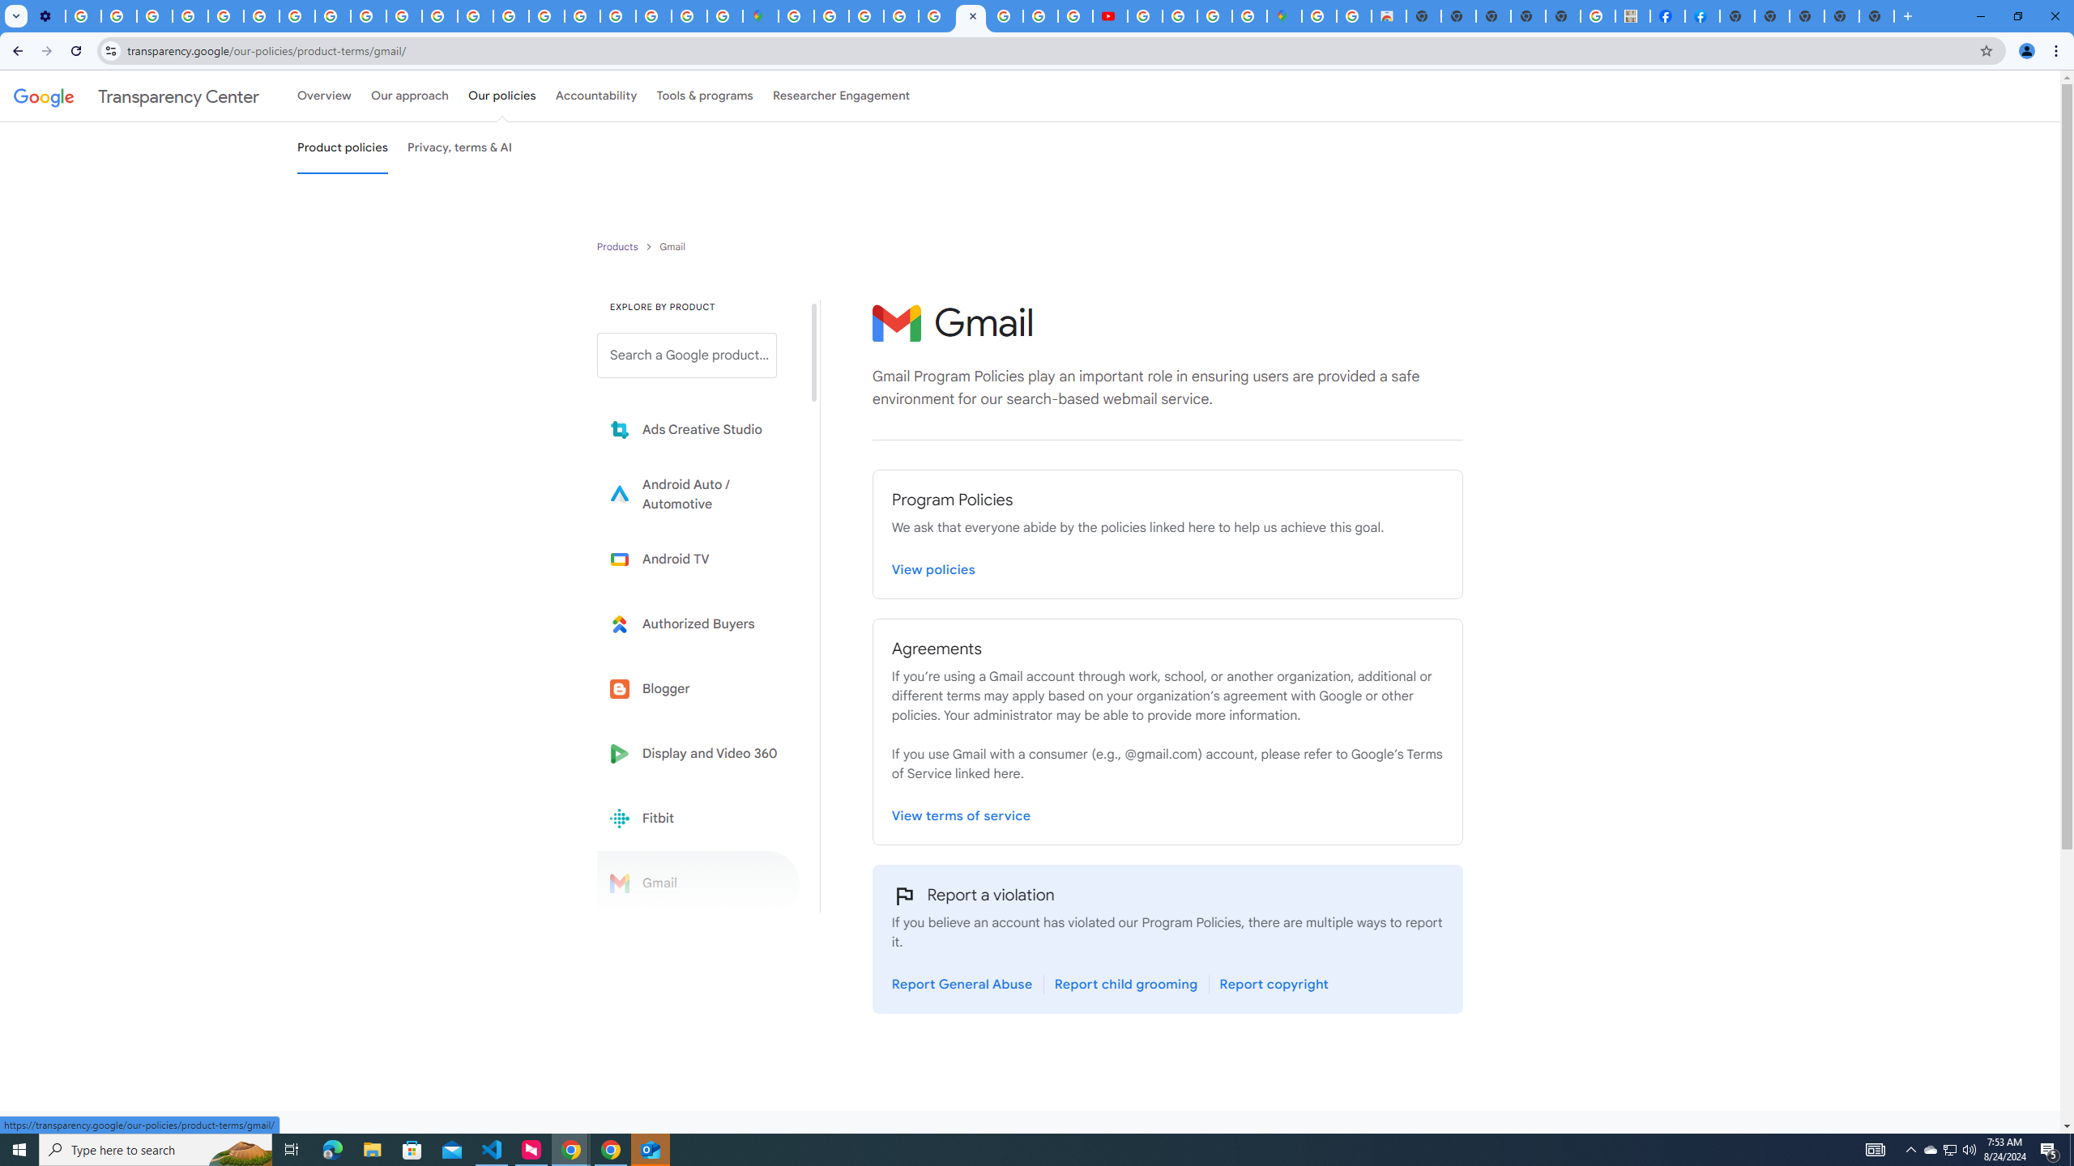 The image size is (2074, 1166). I want to click on Learn more about Android TV, so click(698, 559).